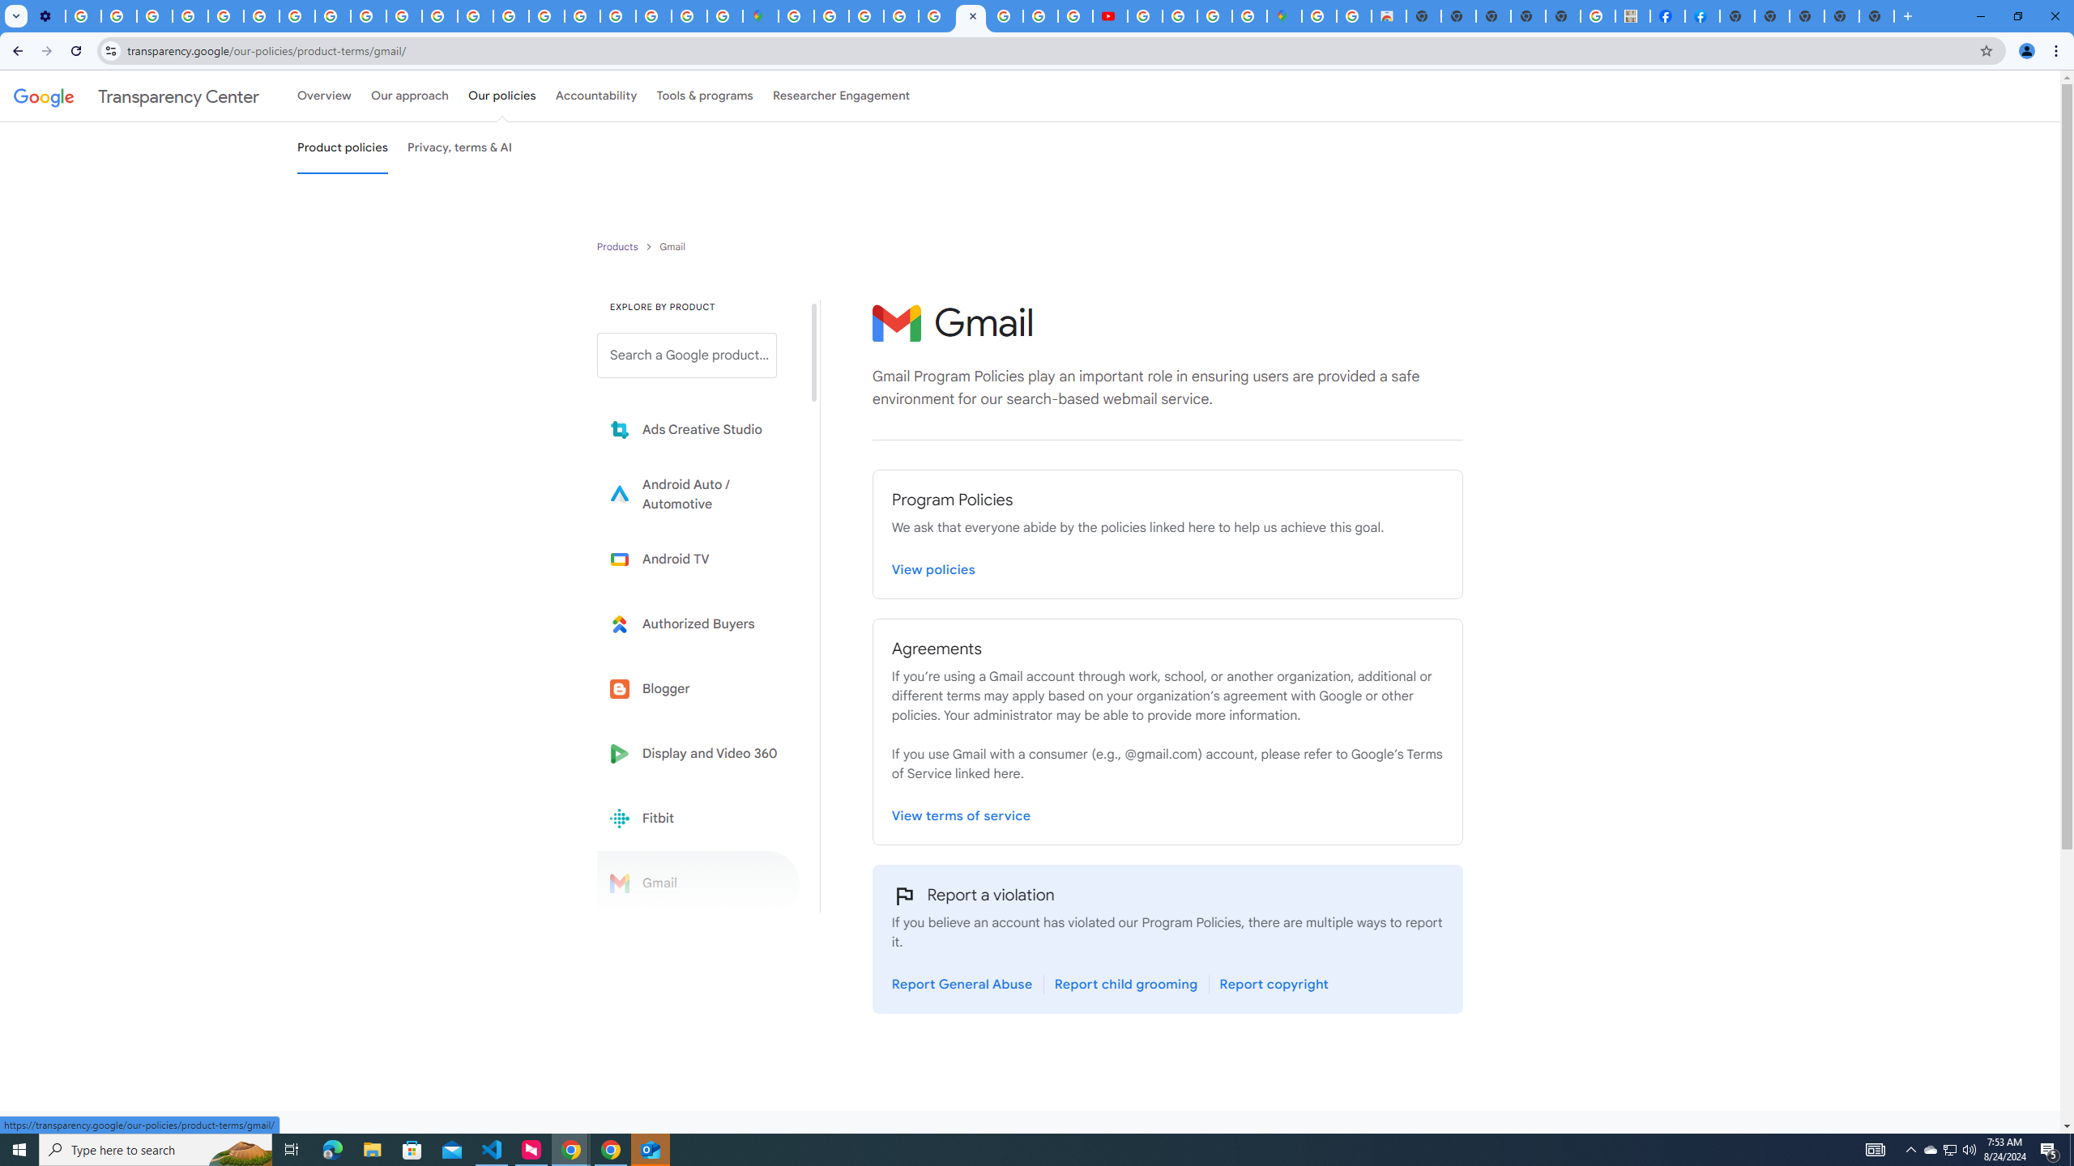 The image size is (2074, 1166). I want to click on Learn more about Android TV, so click(698, 559).